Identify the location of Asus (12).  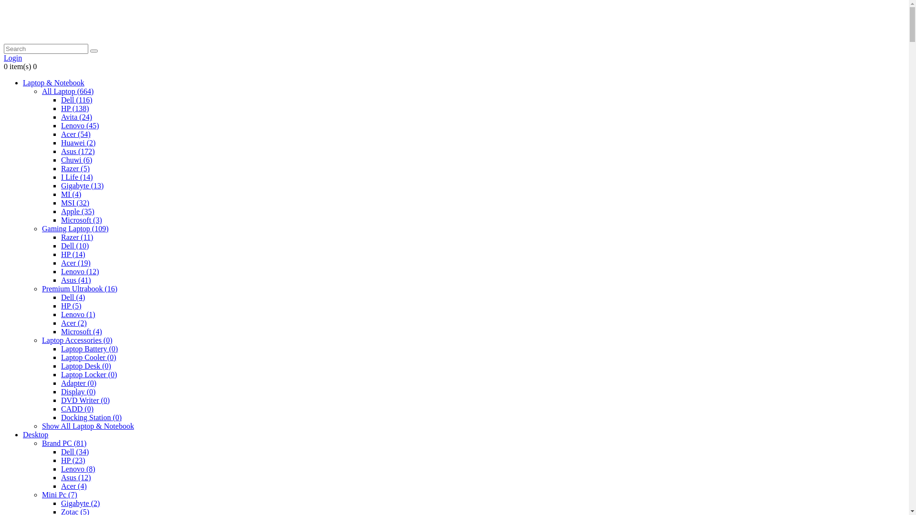
(76, 478).